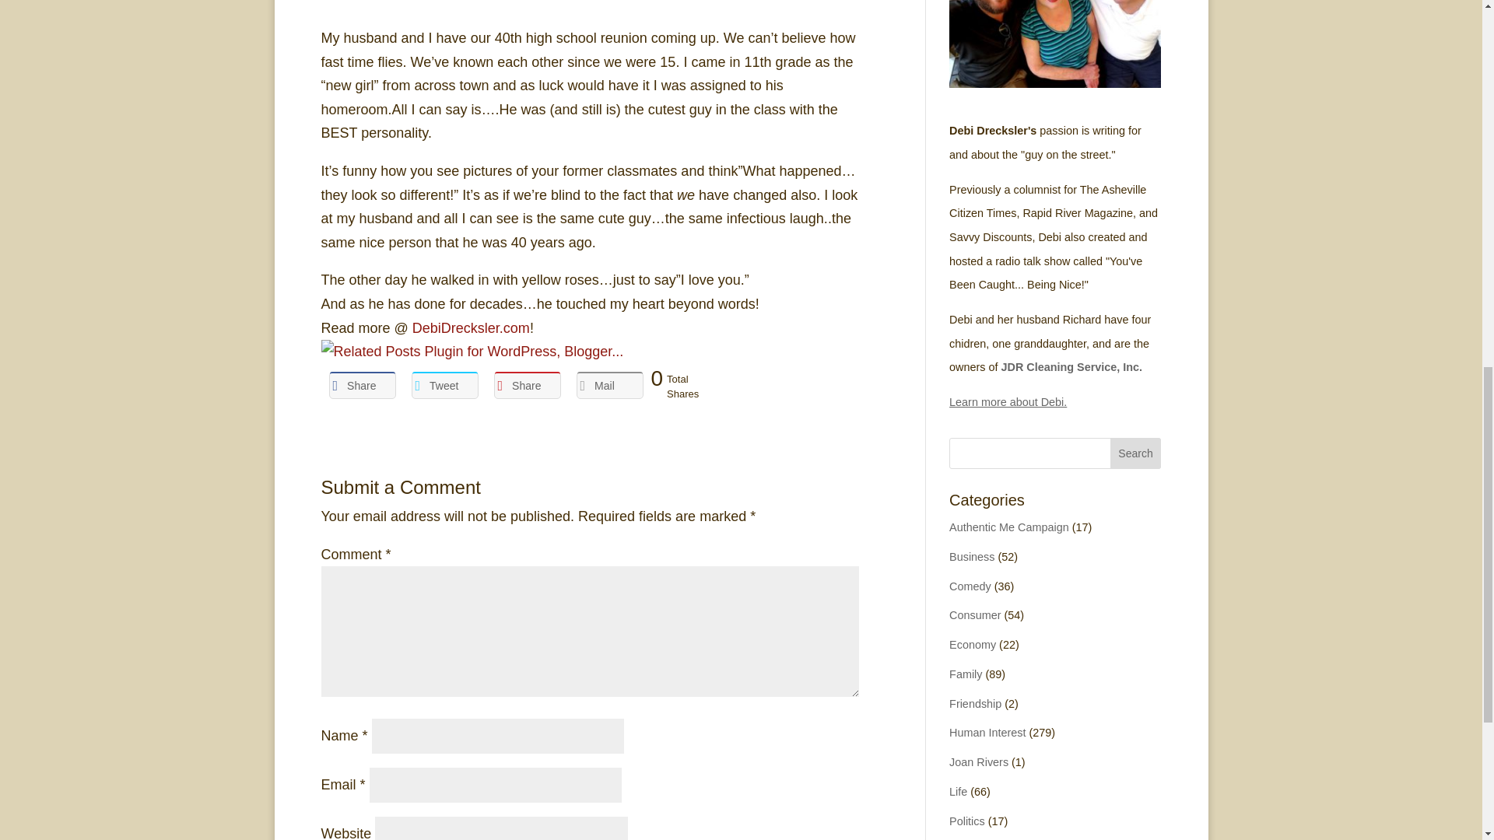 This screenshot has width=1494, height=840. I want to click on Mail, so click(608, 386).